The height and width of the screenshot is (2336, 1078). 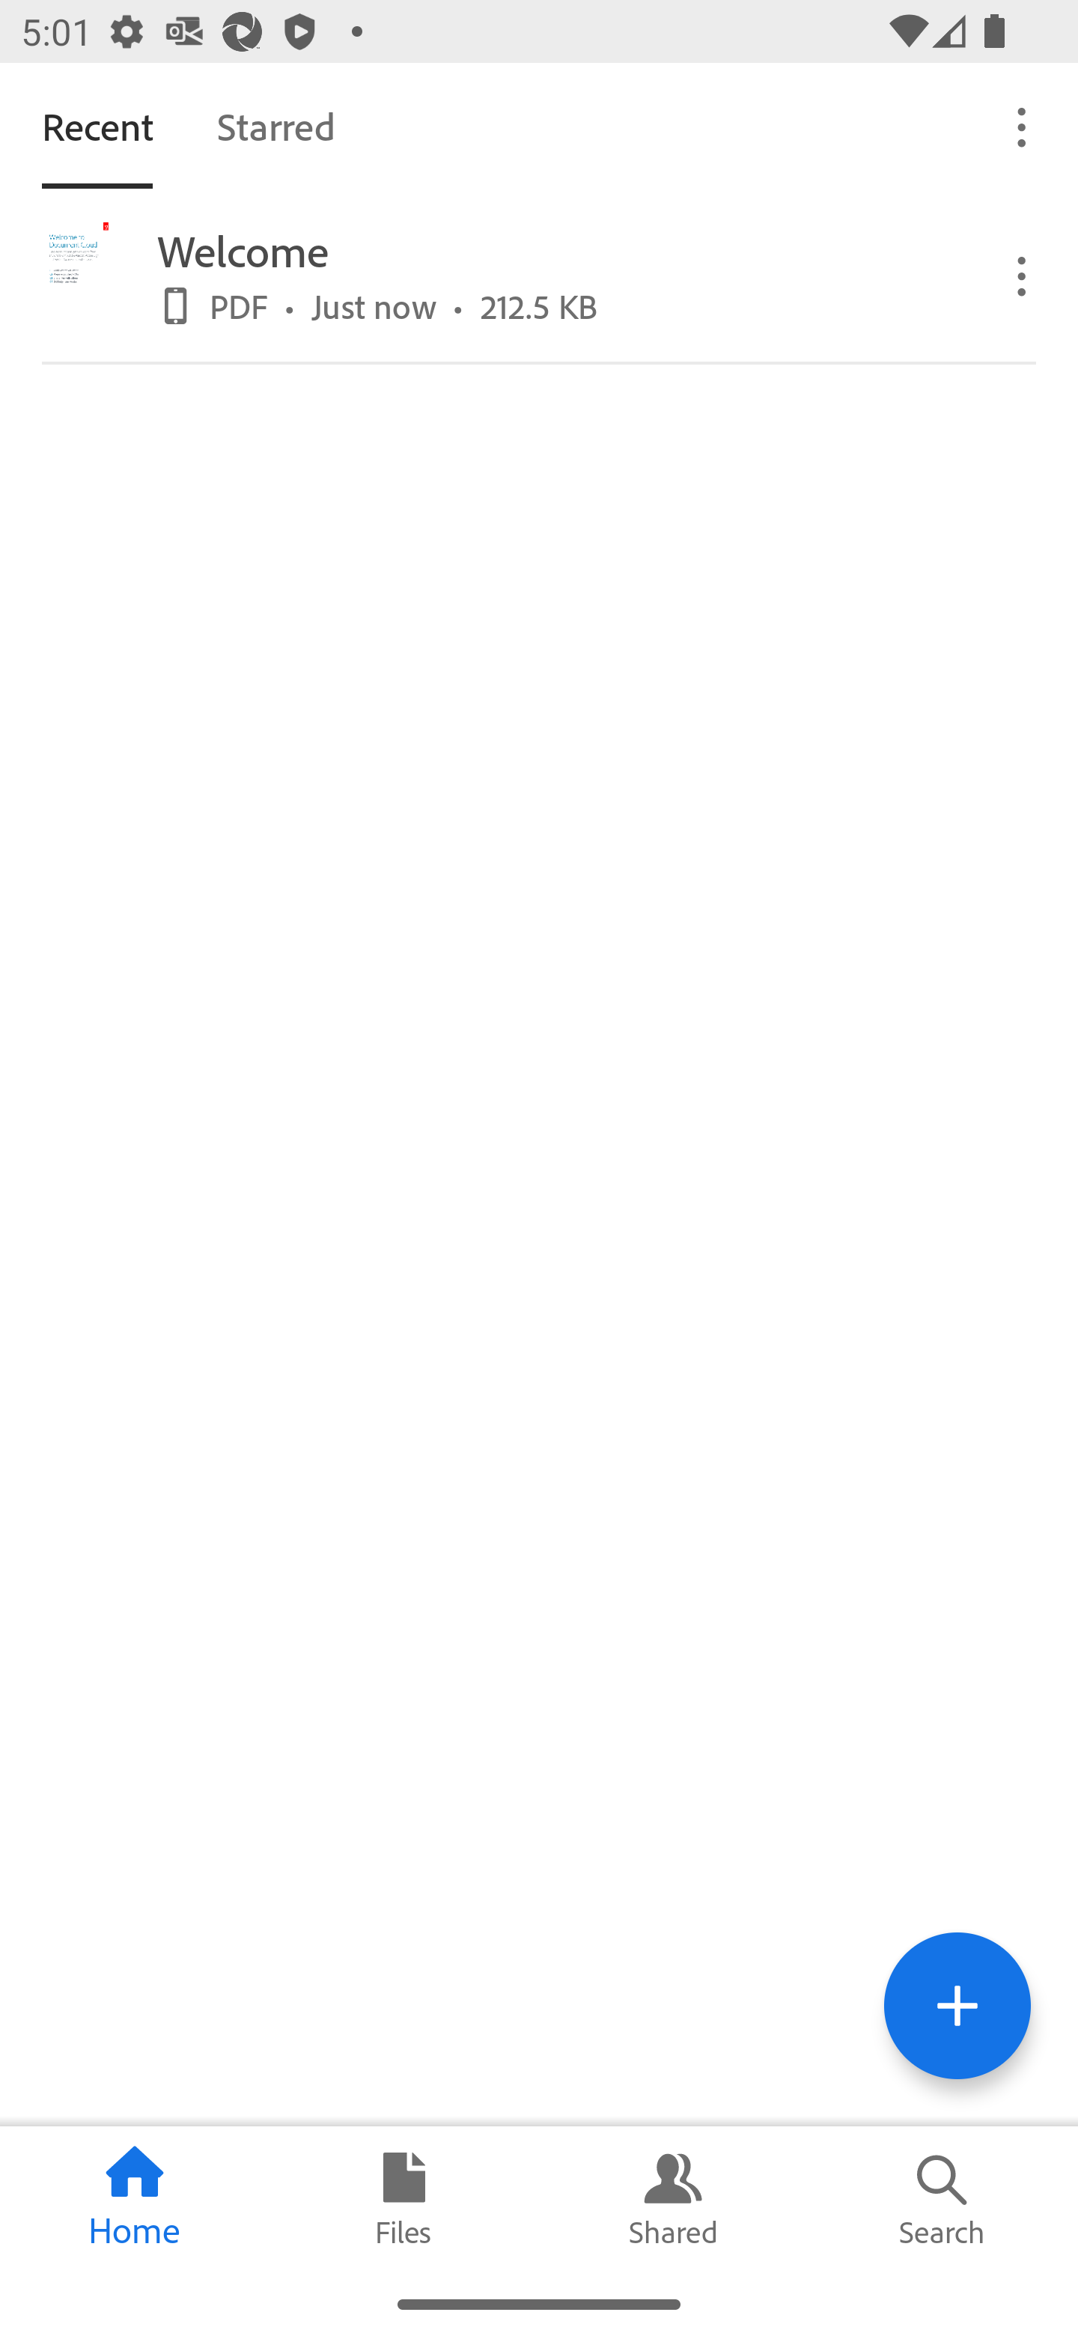 I want to click on Home, so click(x=135, y=2199).